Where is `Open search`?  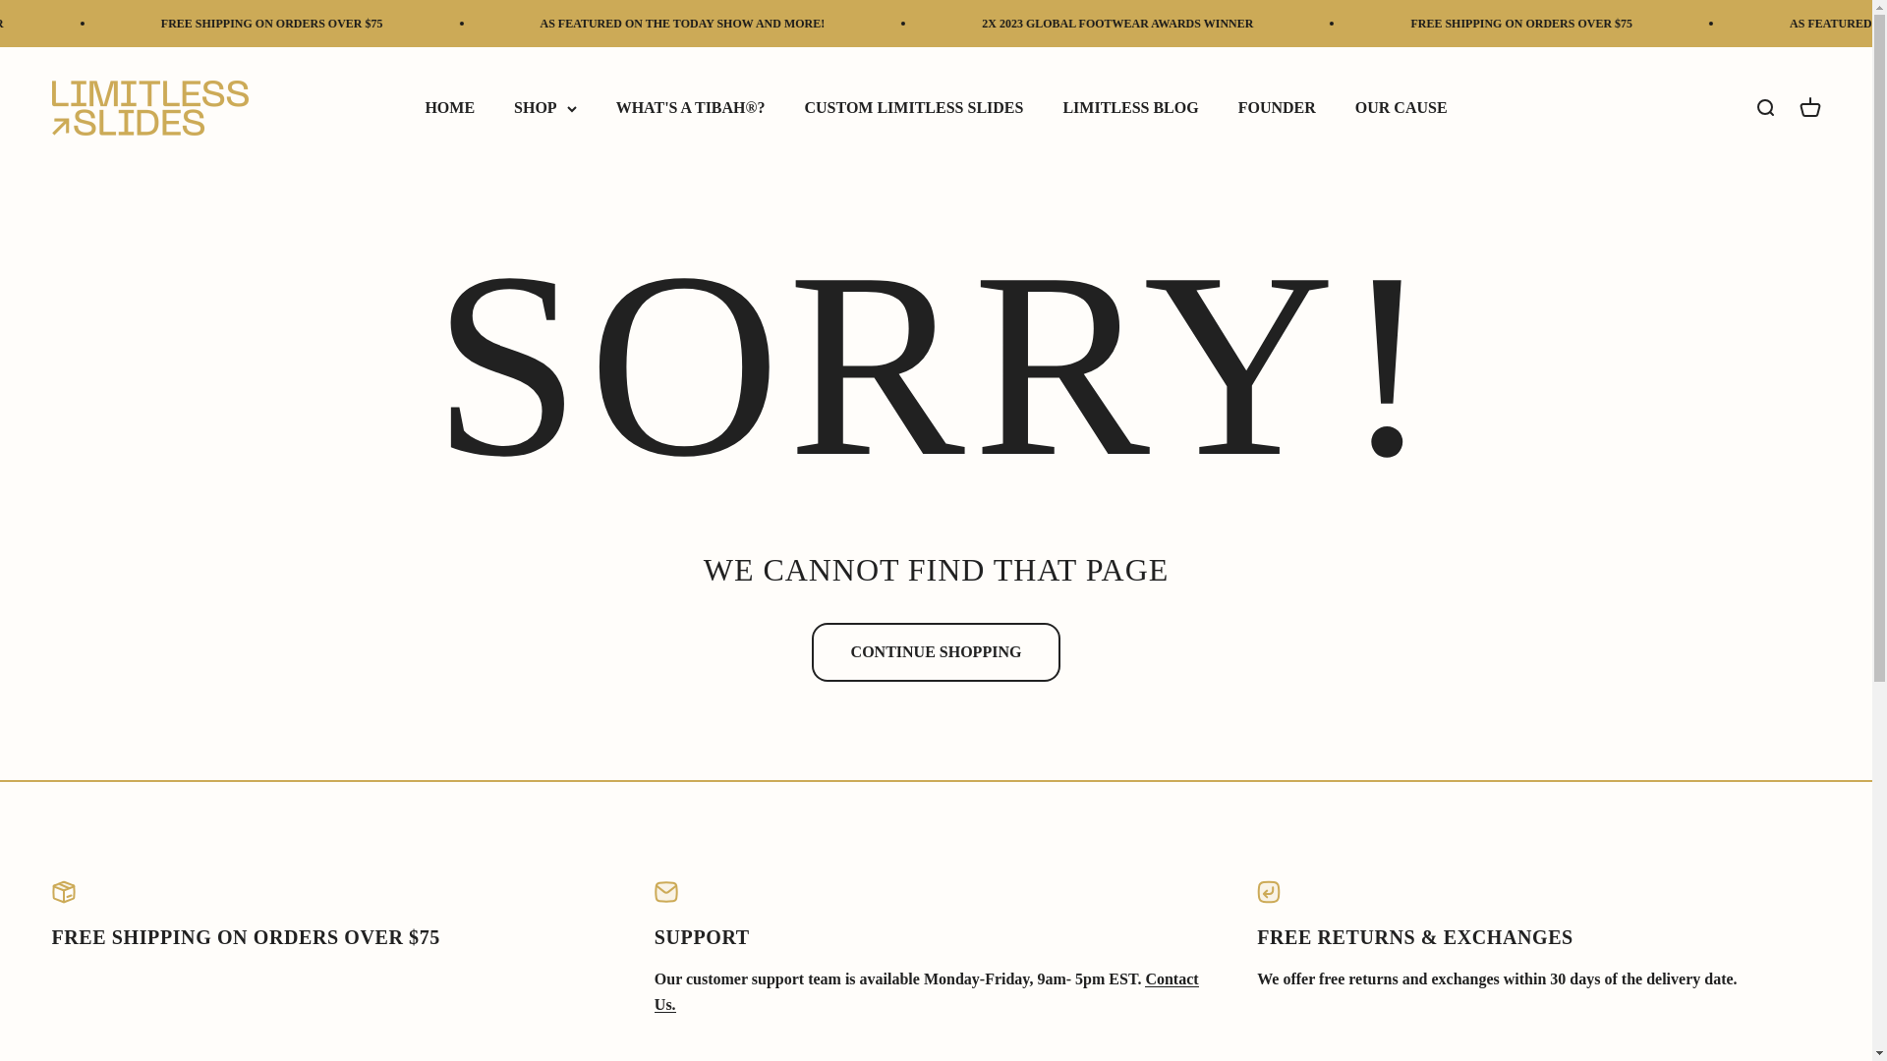
Open search is located at coordinates (1763, 108).